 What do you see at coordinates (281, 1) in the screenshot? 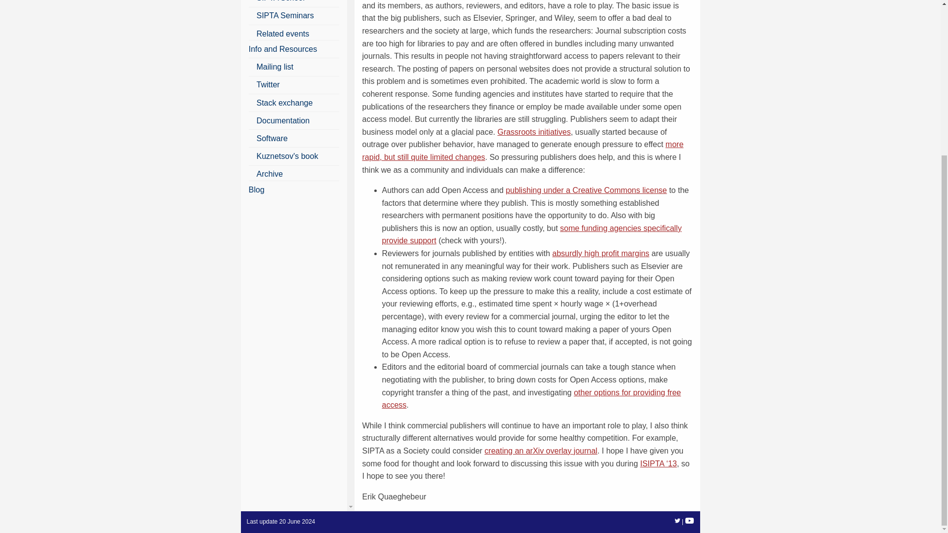
I see `SIPTA School` at bounding box center [281, 1].